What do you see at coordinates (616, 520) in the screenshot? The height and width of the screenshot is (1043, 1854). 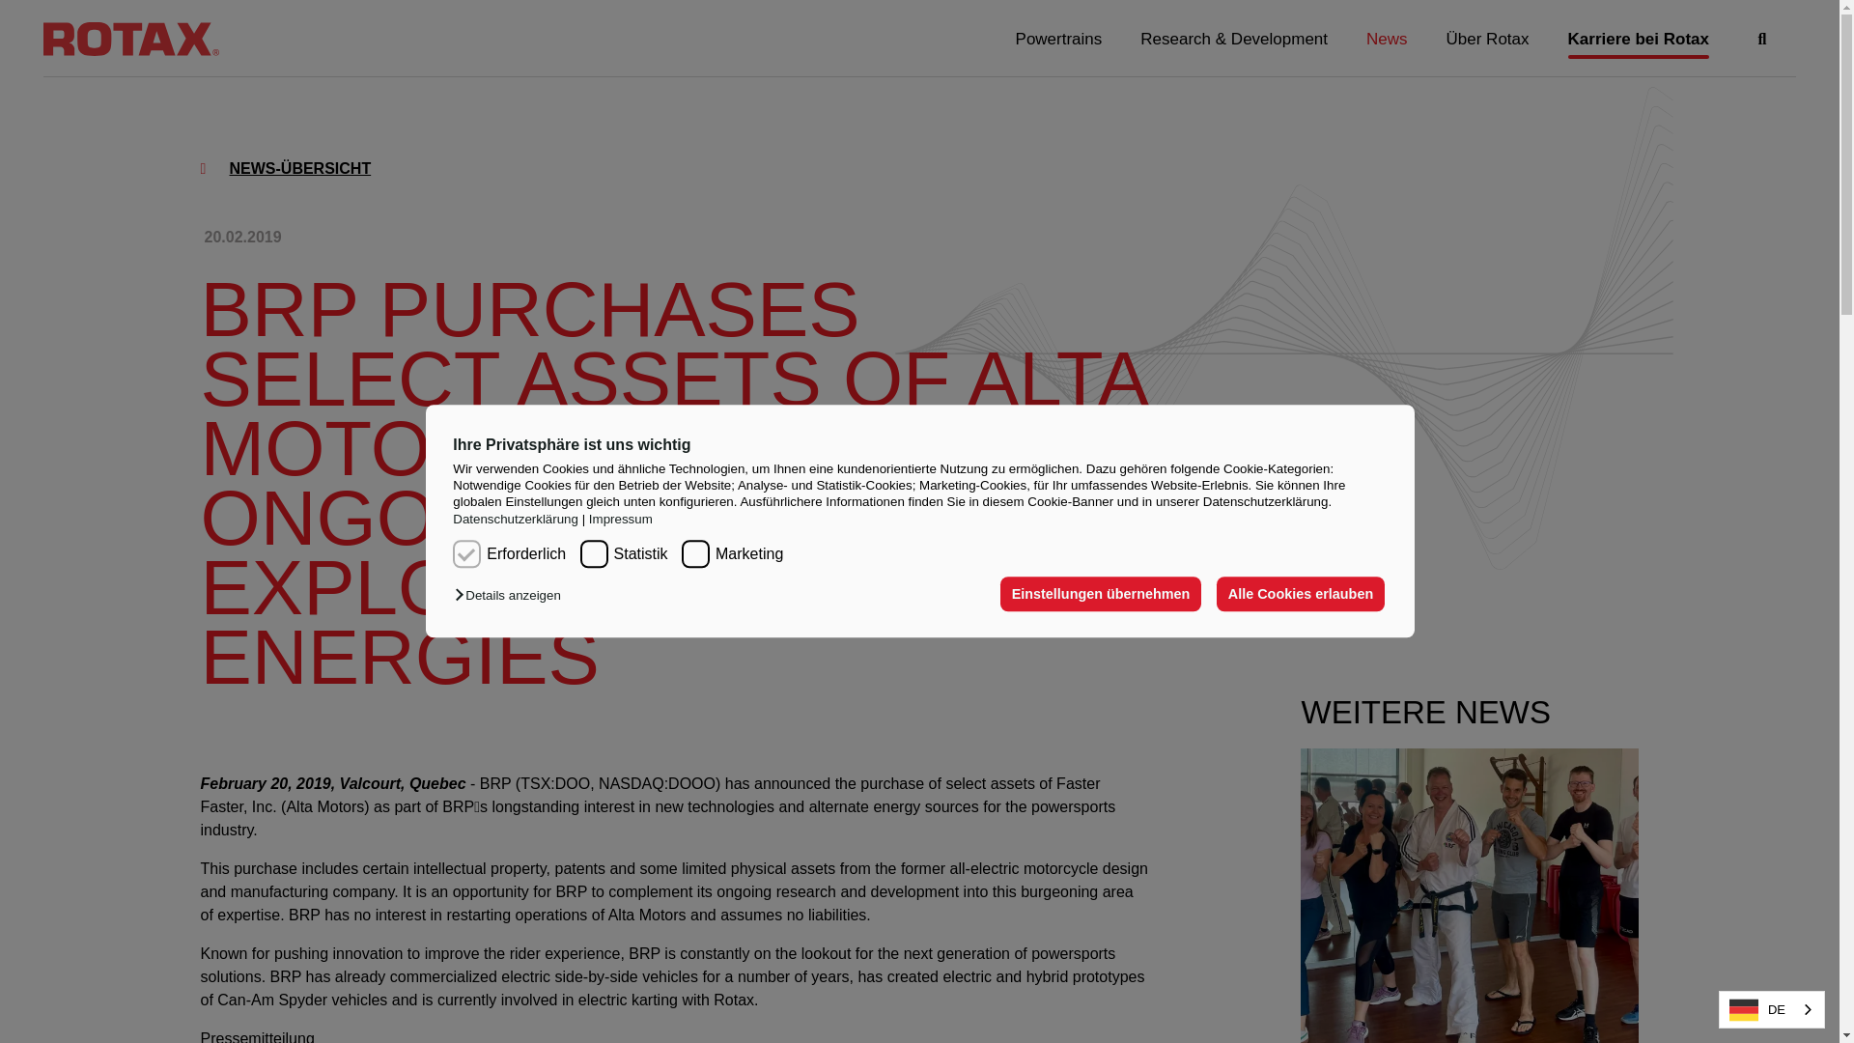 I see `Impressum` at bounding box center [616, 520].